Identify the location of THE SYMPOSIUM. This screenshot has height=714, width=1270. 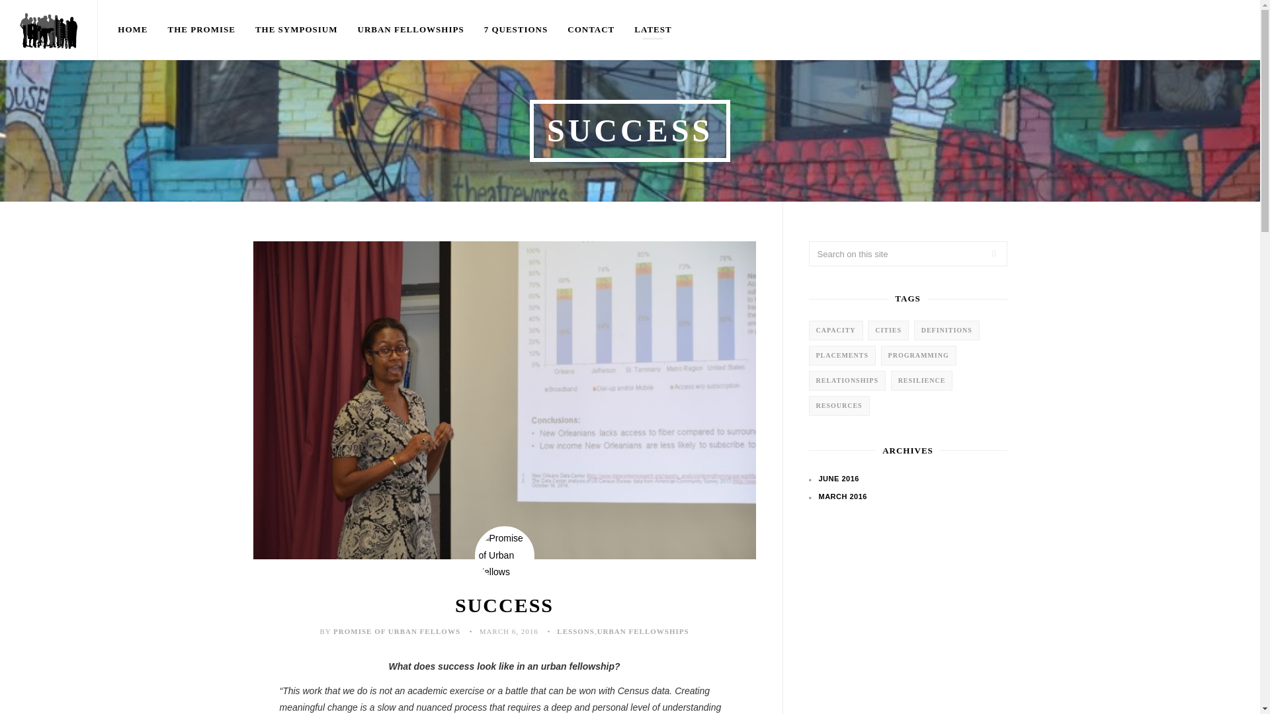
(296, 30).